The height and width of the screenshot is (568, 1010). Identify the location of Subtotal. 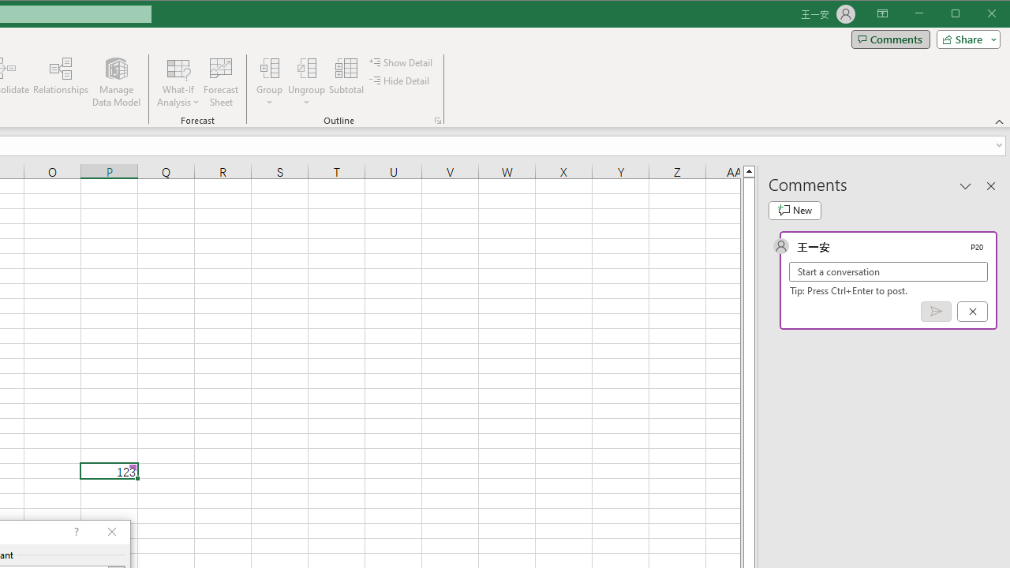
(346, 82).